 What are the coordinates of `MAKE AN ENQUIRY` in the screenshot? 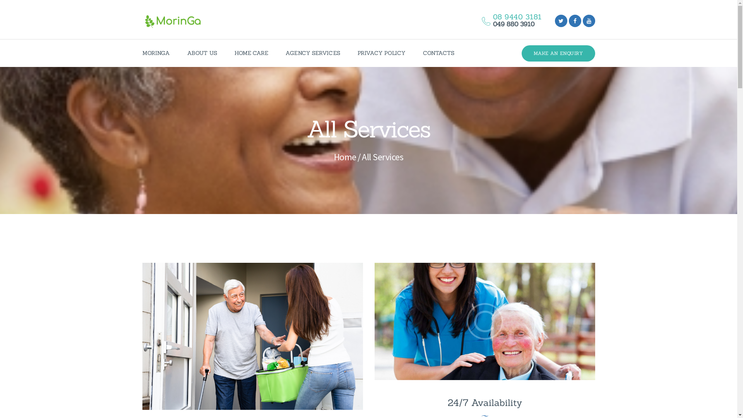 It's located at (558, 53).